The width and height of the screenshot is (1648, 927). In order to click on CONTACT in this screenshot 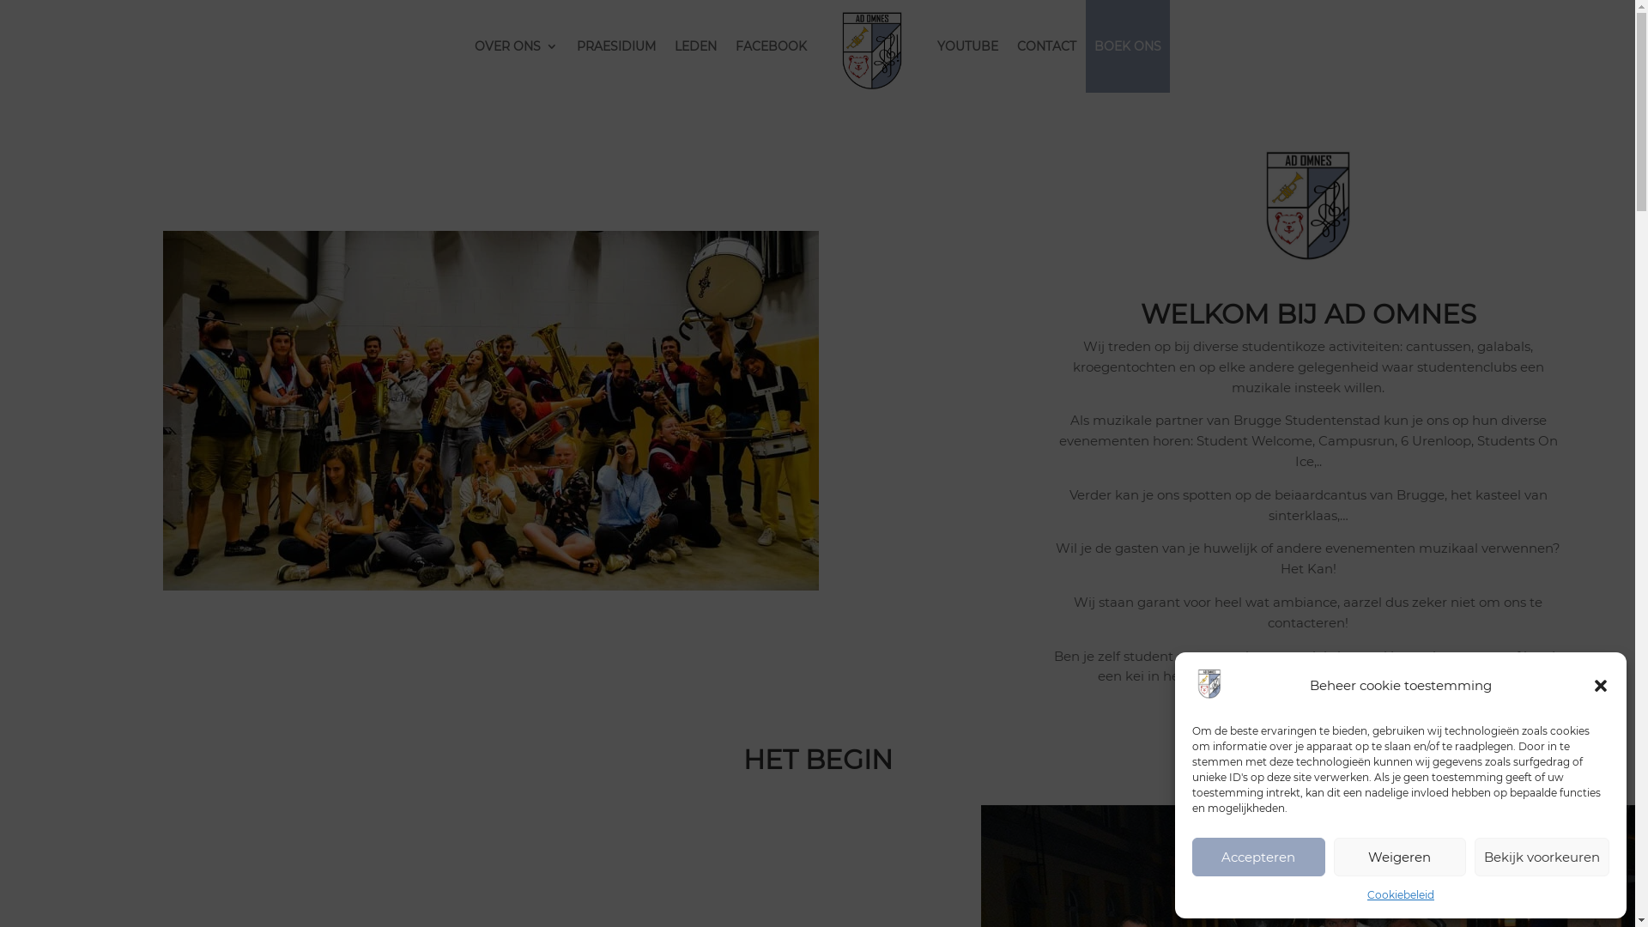, I will do `click(1047, 46)`.